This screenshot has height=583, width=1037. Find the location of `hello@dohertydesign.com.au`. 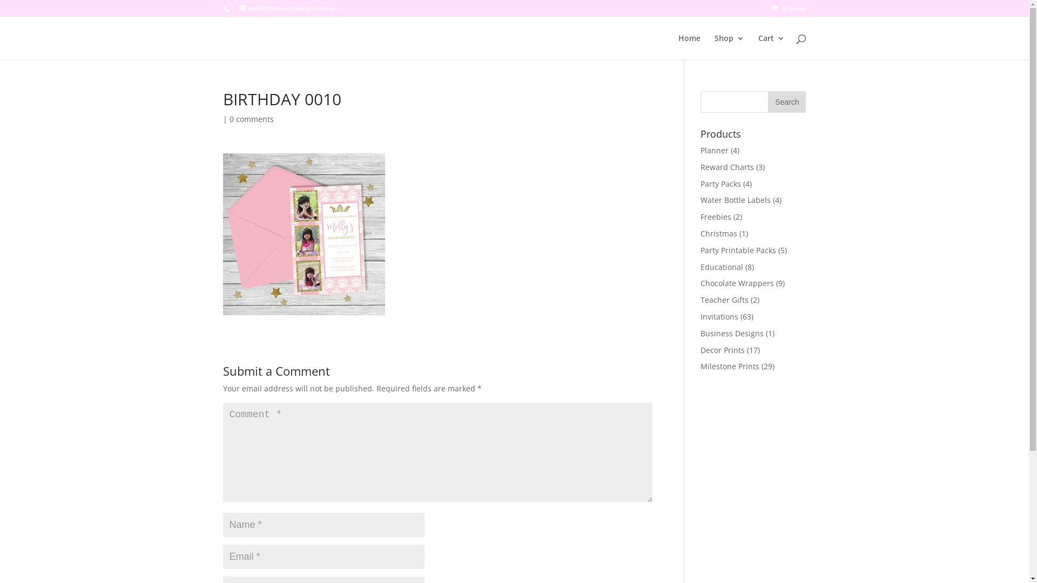

hello@dohertydesign.com.au is located at coordinates (288, 9).